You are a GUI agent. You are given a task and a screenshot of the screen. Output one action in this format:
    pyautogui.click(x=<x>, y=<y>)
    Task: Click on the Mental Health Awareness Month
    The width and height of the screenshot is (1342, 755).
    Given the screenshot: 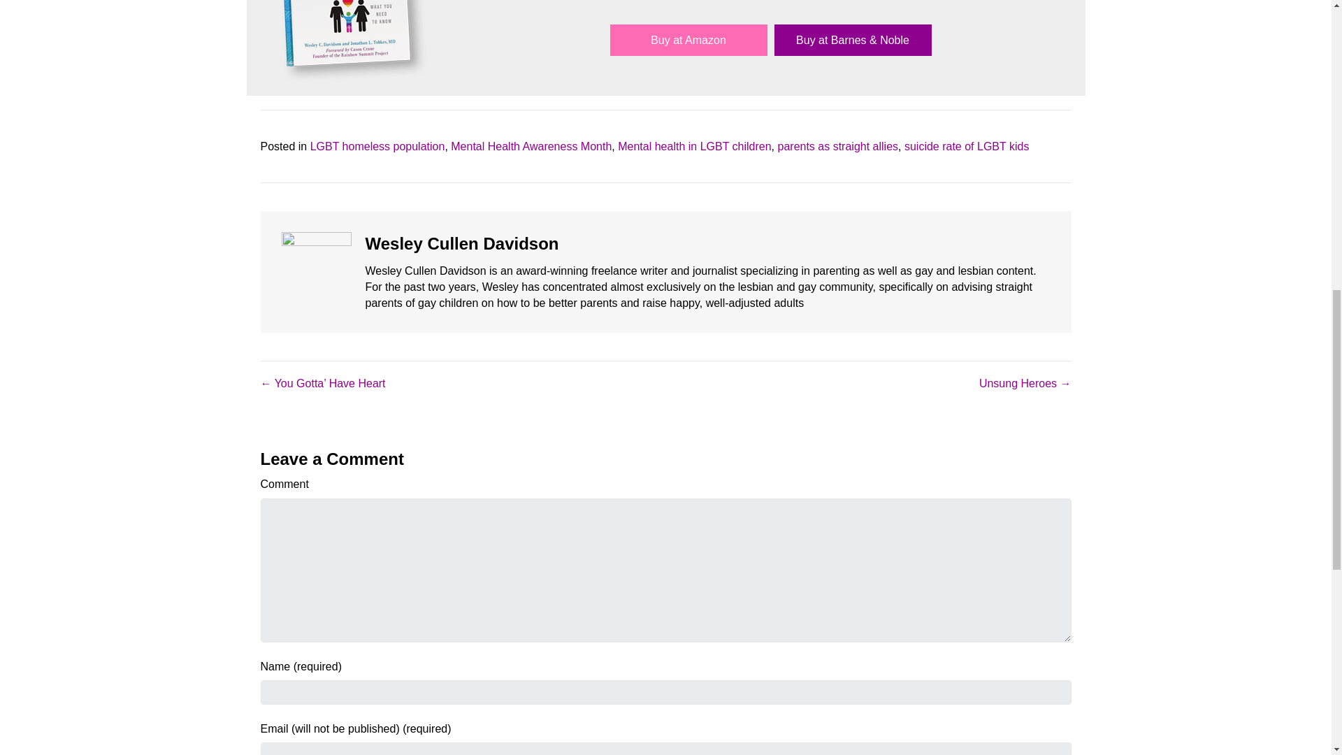 What is the action you would take?
    pyautogui.click(x=531, y=146)
    